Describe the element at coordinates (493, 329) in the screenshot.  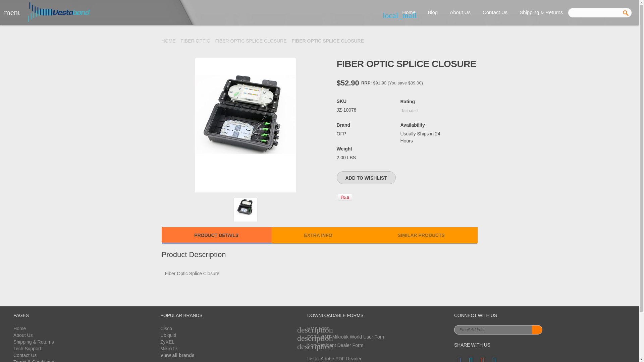
I see `Email Address` at that location.